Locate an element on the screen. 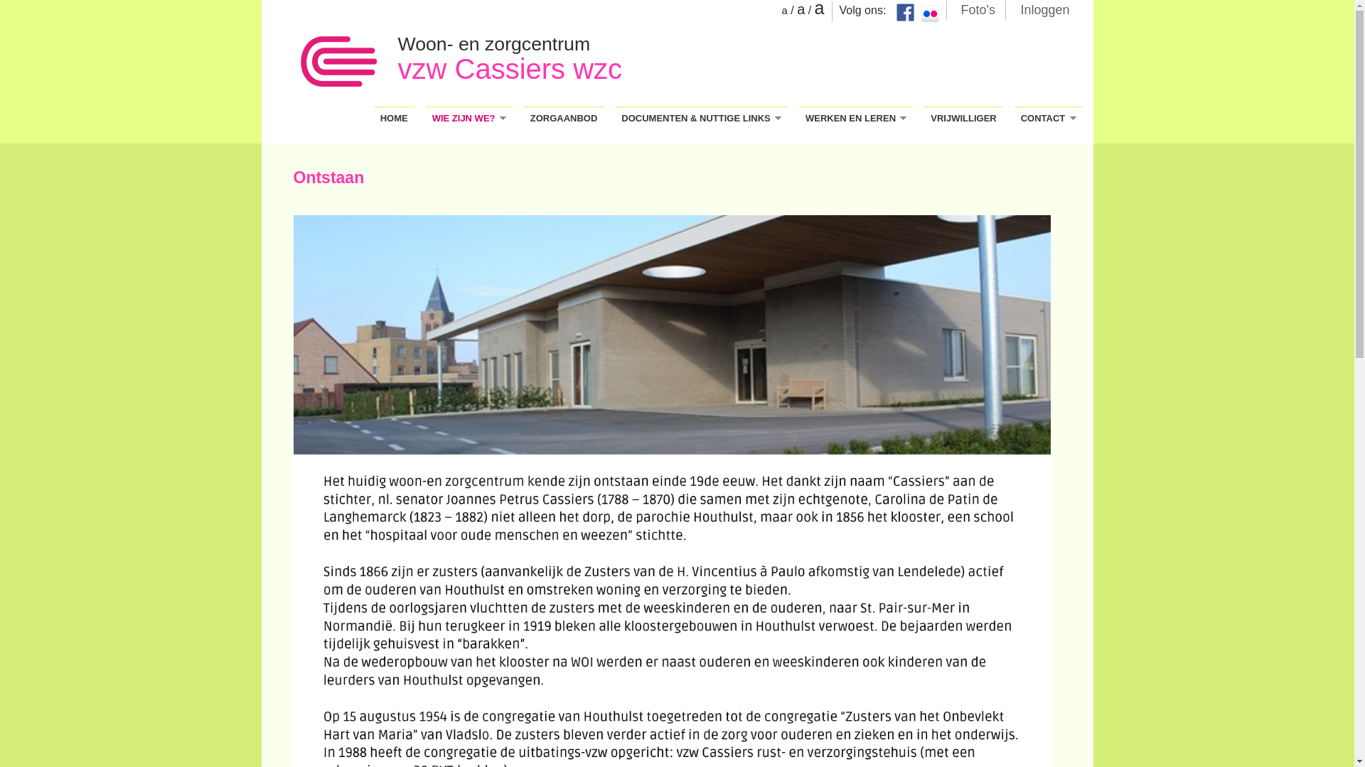  ZORGAANBOD is located at coordinates (564, 118).